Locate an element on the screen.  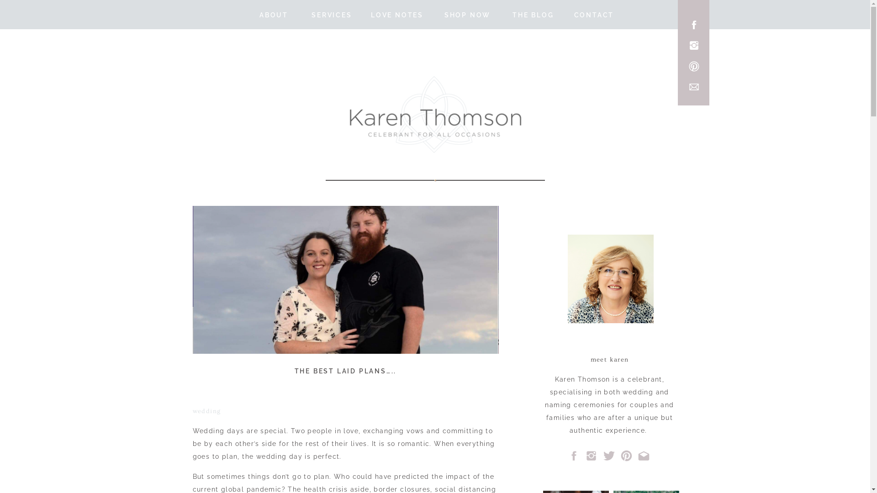
SHOP NOW is located at coordinates (468, 15).